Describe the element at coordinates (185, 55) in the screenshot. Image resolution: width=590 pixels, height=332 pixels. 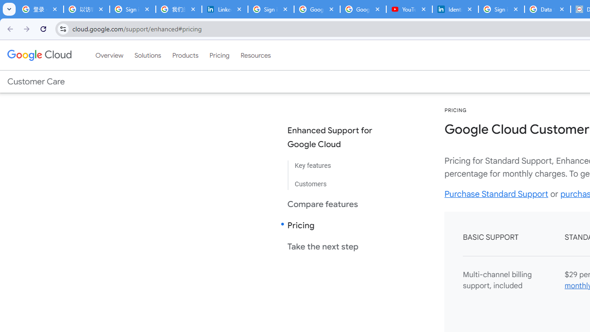
I see `Products` at that location.